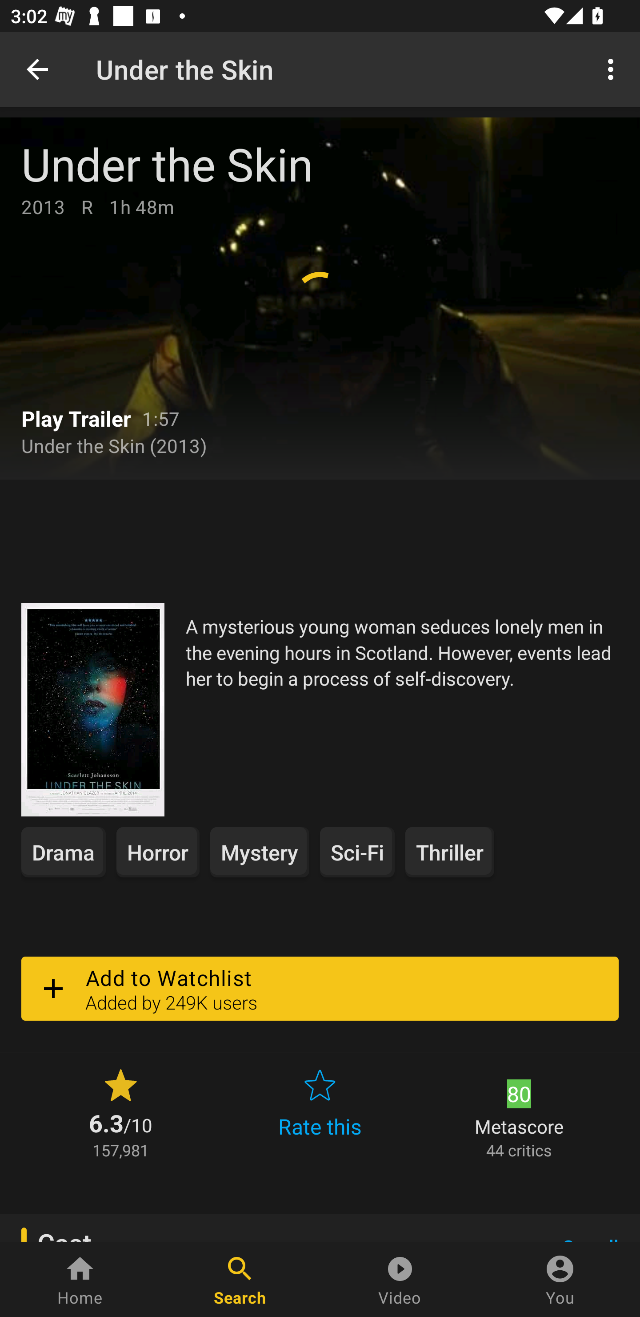  What do you see at coordinates (519, 1112) in the screenshot?
I see `80 Metascore 44 critics` at bounding box center [519, 1112].